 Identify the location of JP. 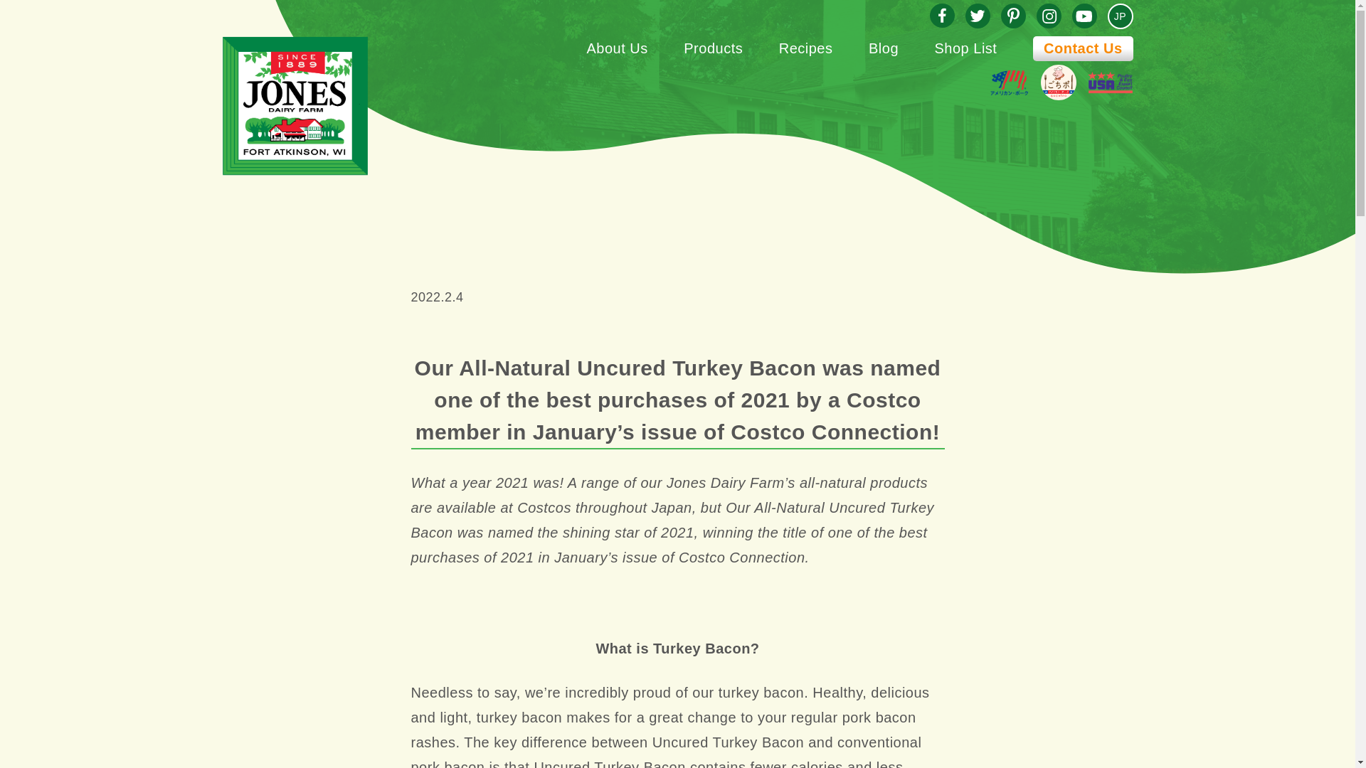
(1119, 16).